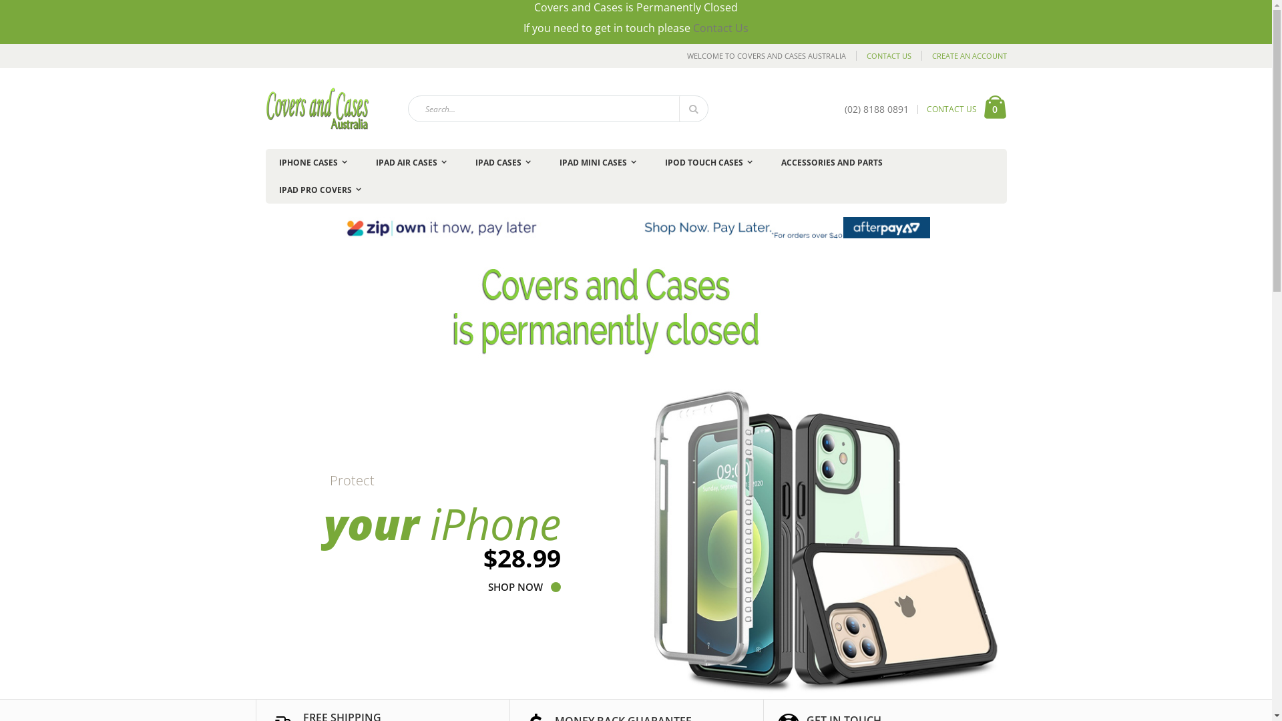  What do you see at coordinates (721, 28) in the screenshot?
I see `Contact Us` at bounding box center [721, 28].